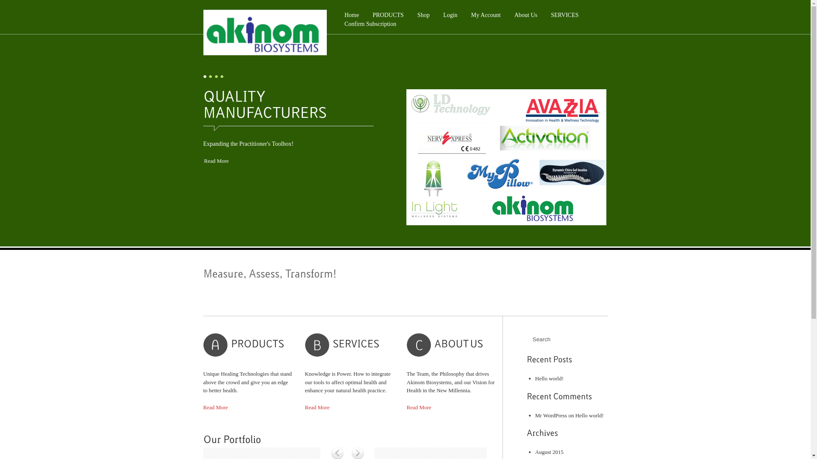 Image resolution: width=817 pixels, height=459 pixels. What do you see at coordinates (388, 15) in the screenshot?
I see `PRODUCTS` at bounding box center [388, 15].